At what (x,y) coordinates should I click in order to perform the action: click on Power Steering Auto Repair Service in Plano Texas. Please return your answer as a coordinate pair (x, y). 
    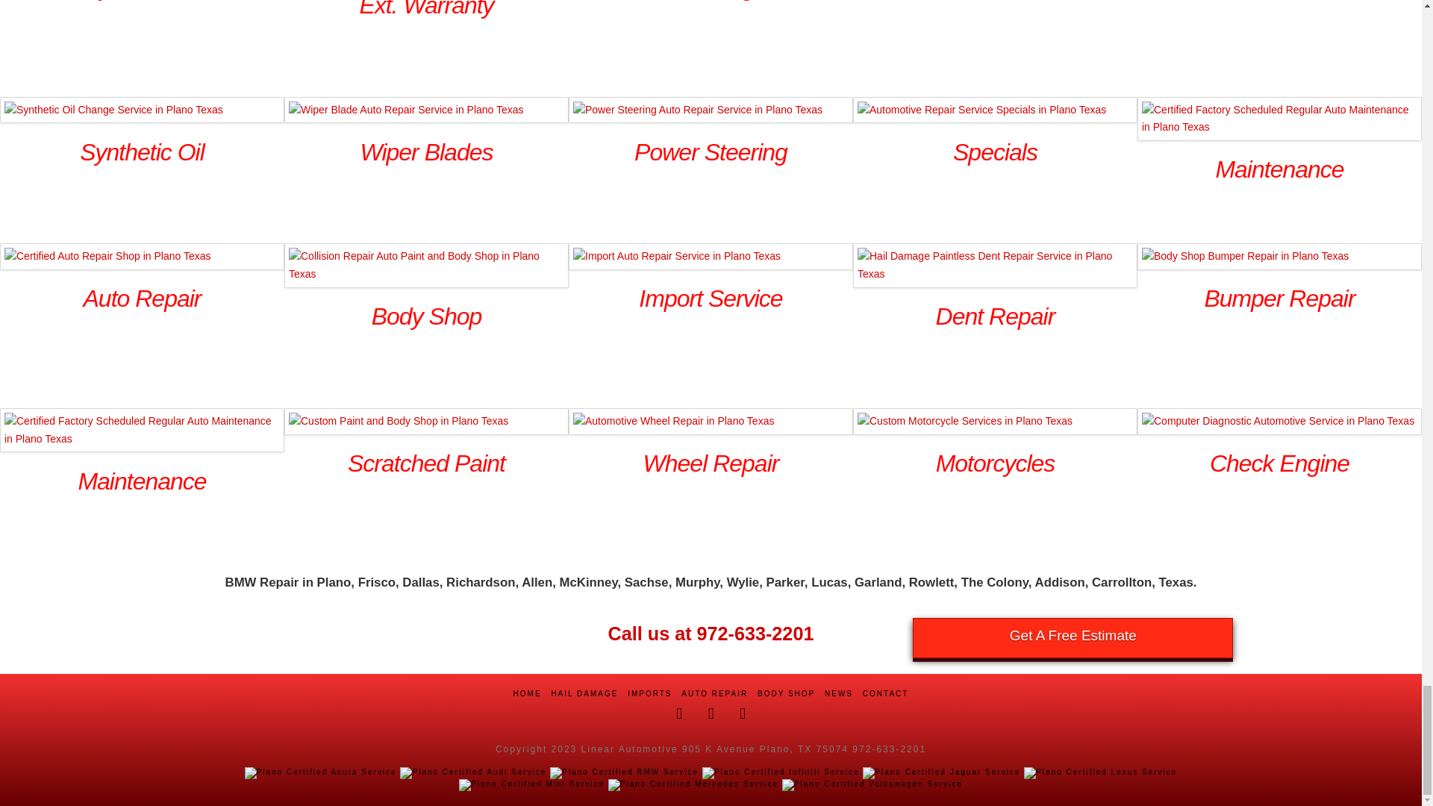
    Looking at the image, I should click on (711, 109).